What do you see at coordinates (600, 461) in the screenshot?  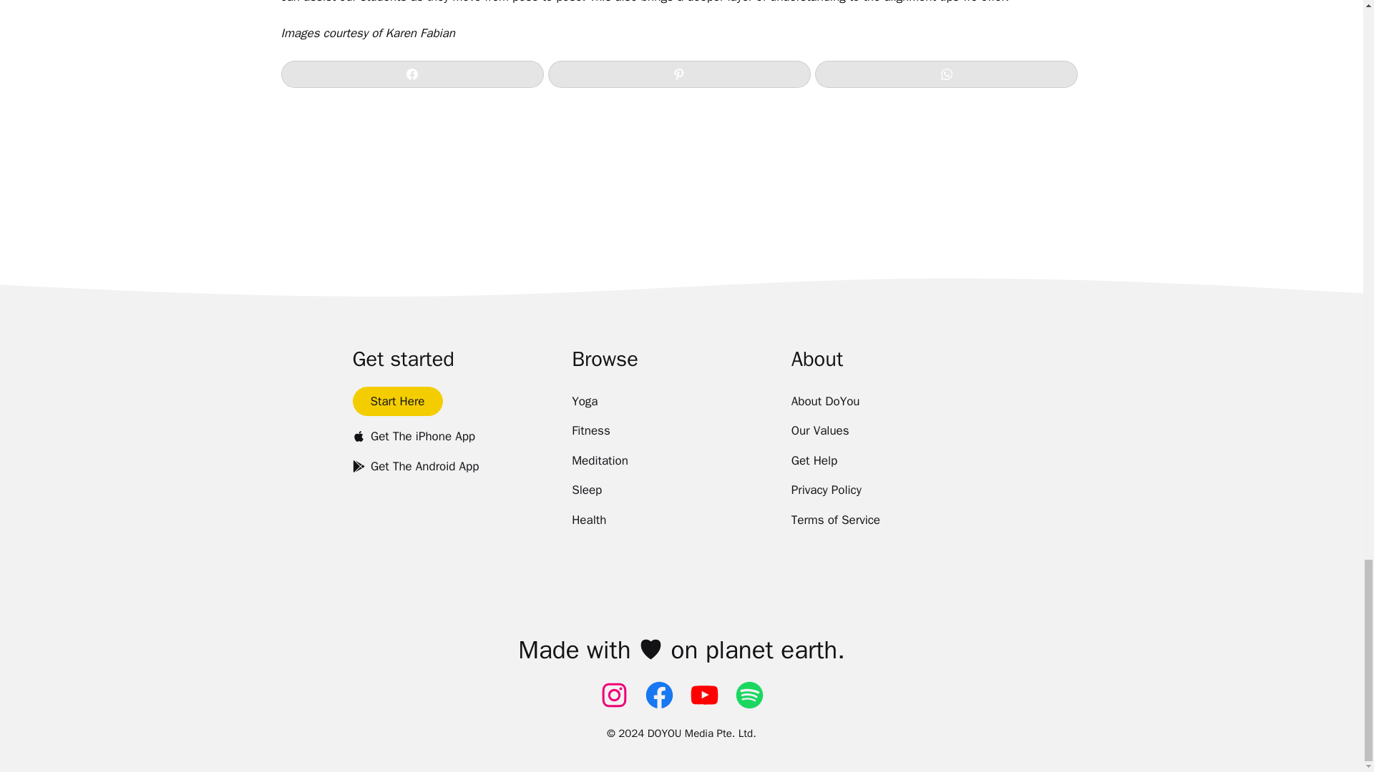 I see `Meditation` at bounding box center [600, 461].